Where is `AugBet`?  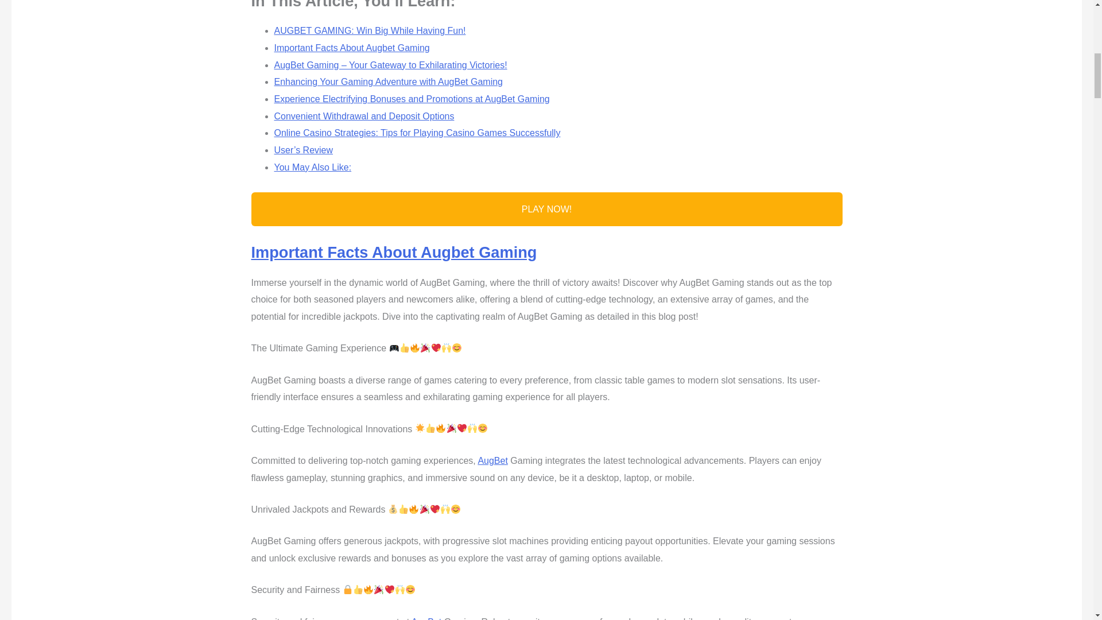
AugBet is located at coordinates (426, 618).